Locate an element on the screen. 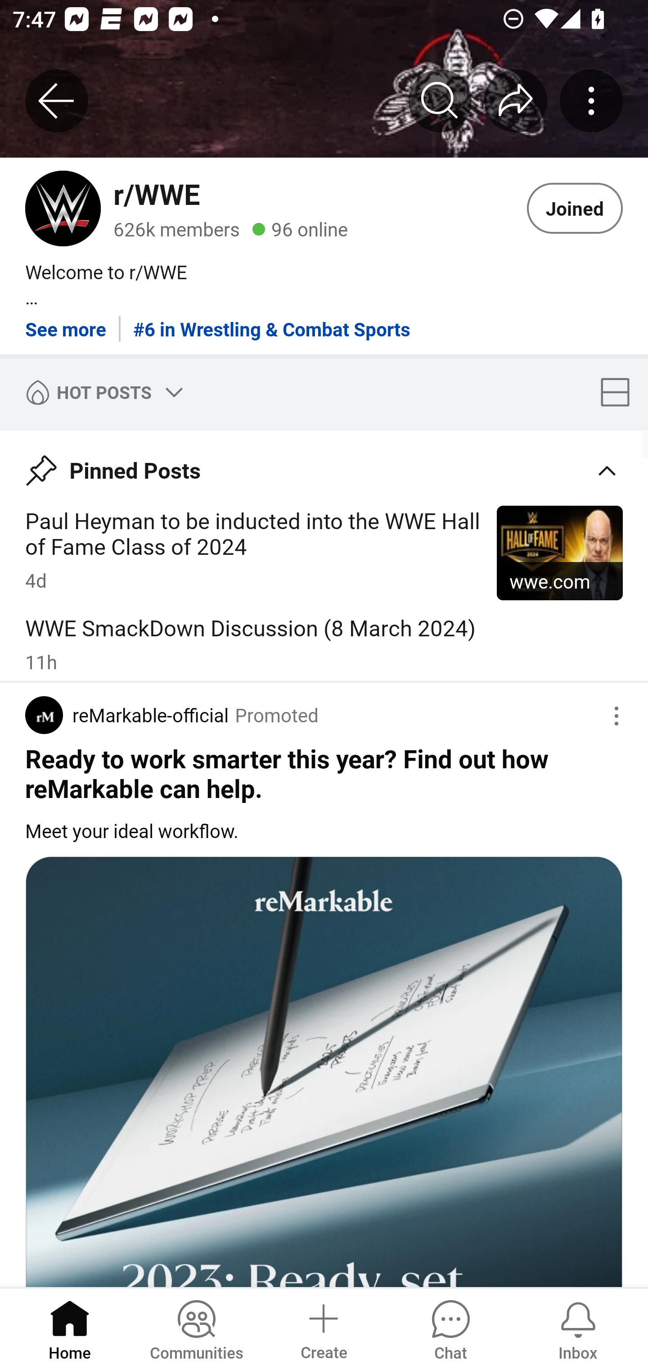 This screenshot has width=648, height=1369. #6 in Wrestling & Combat Sports is located at coordinates (272, 323).